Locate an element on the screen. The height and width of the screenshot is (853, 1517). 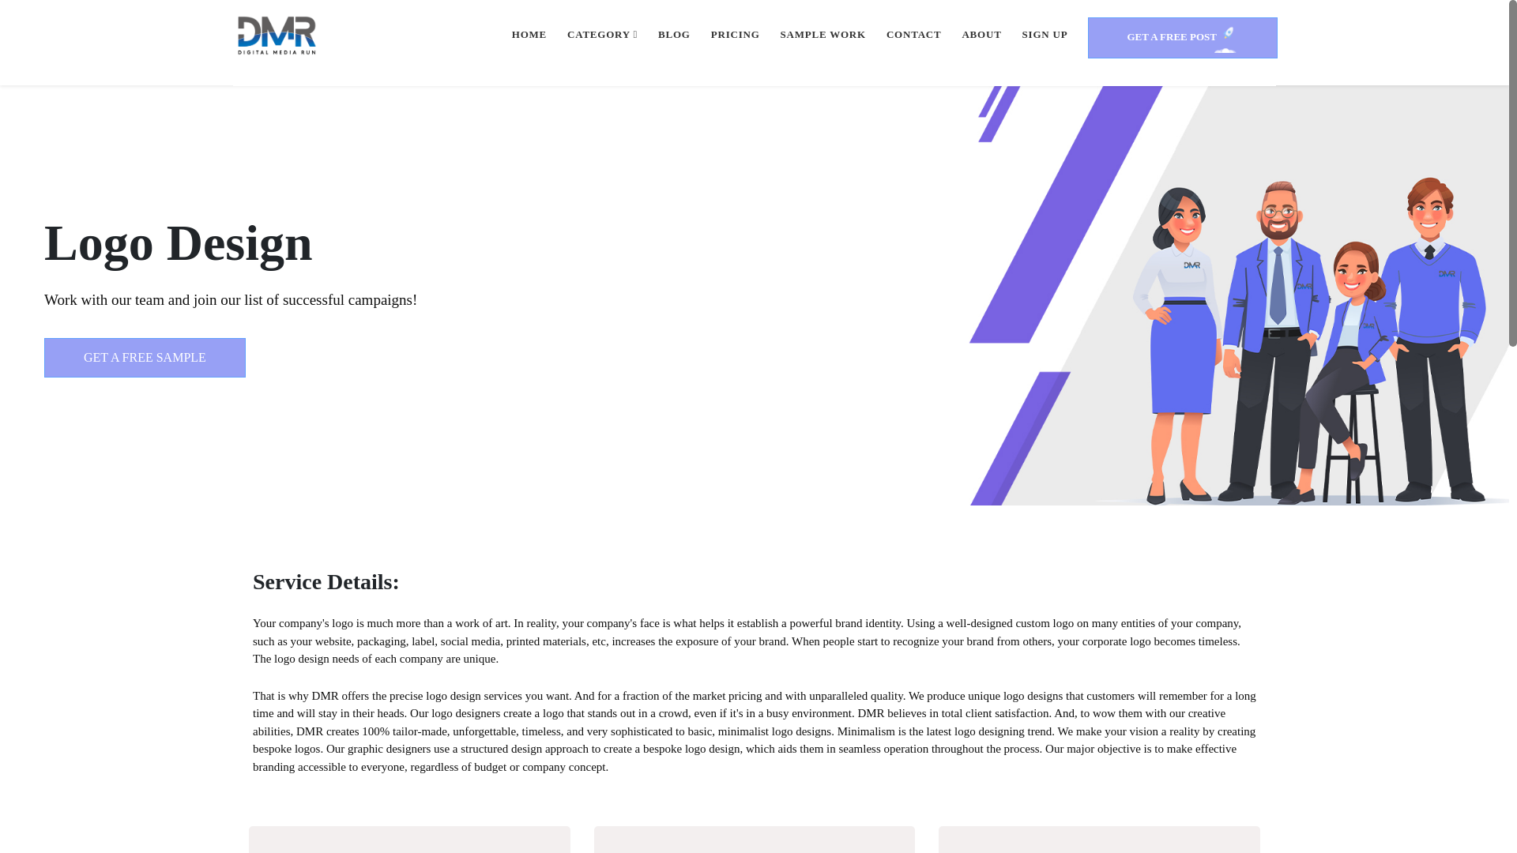
CONTACT is located at coordinates (914, 35).